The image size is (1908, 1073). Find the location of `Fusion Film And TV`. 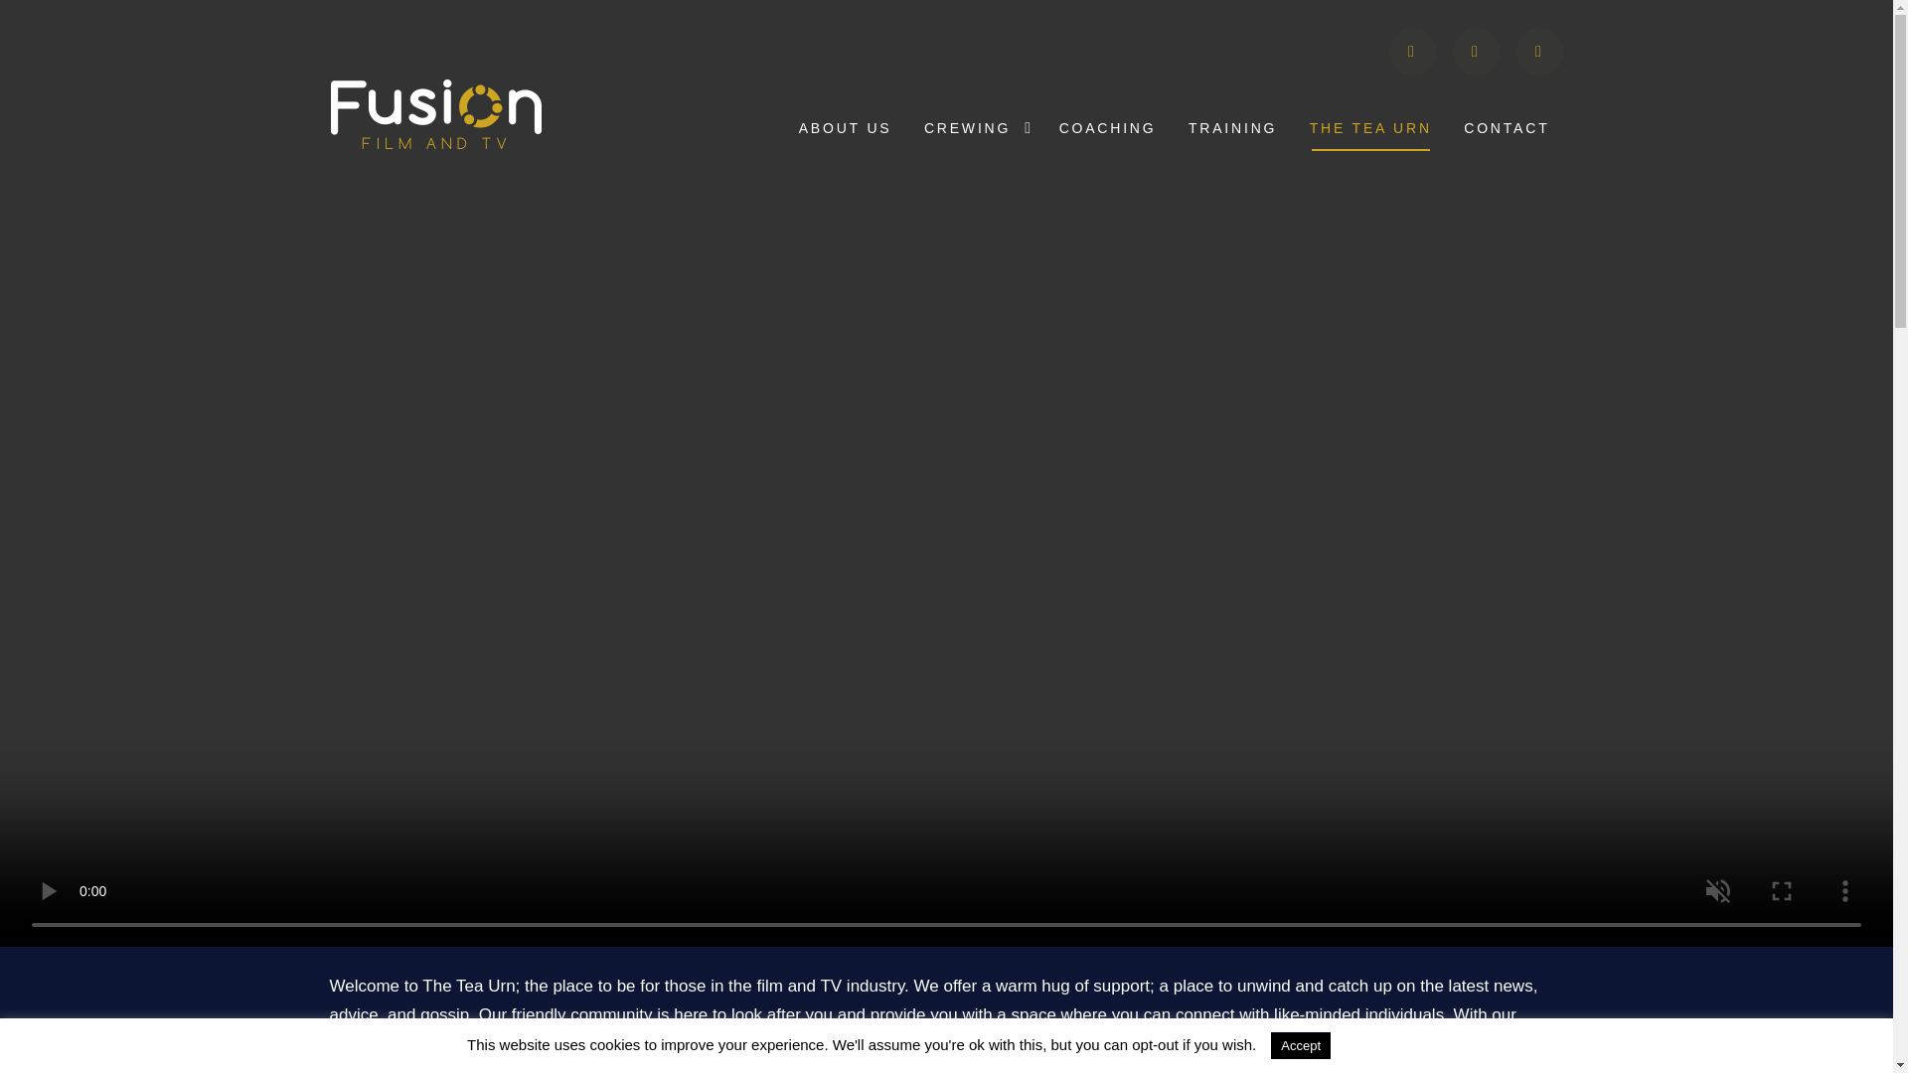

Fusion Film And TV is located at coordinates (435, 115).